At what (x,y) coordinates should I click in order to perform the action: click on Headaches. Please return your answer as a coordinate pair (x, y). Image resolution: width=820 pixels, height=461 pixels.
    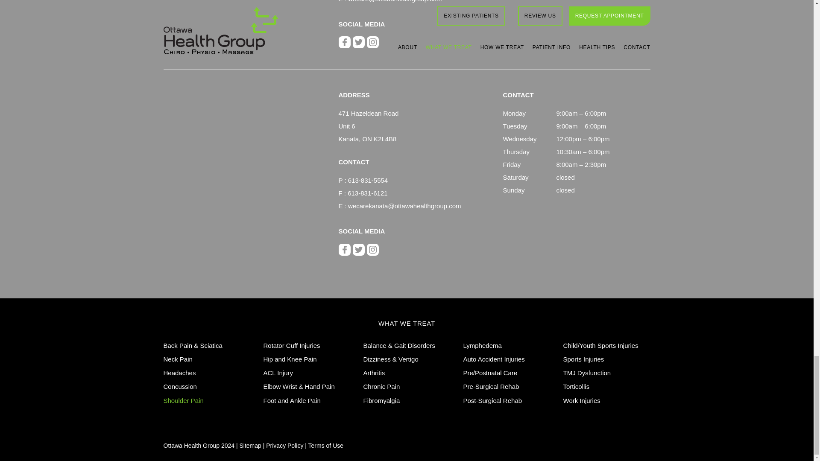
    Looking at the image, I should click on (179, 373).